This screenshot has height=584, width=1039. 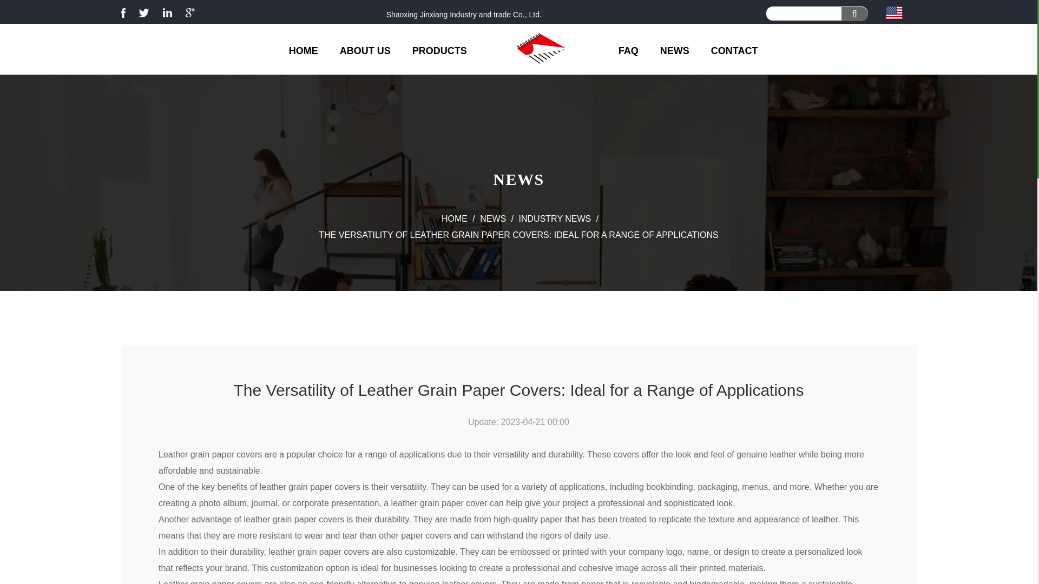 I want to click on Shaoxing Jinxiang Industry and trade Co., Ltd., so click(x=464, y=14).